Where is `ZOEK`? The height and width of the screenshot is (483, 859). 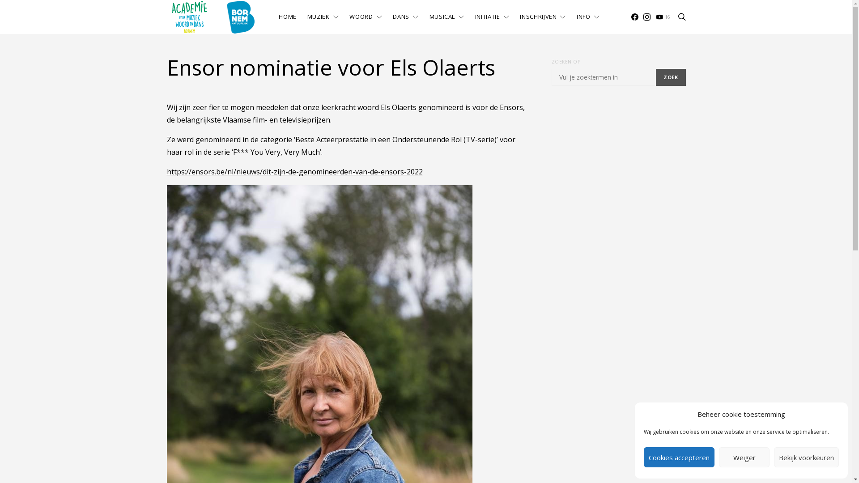 ZOEK is located at coordinates (671, 77).